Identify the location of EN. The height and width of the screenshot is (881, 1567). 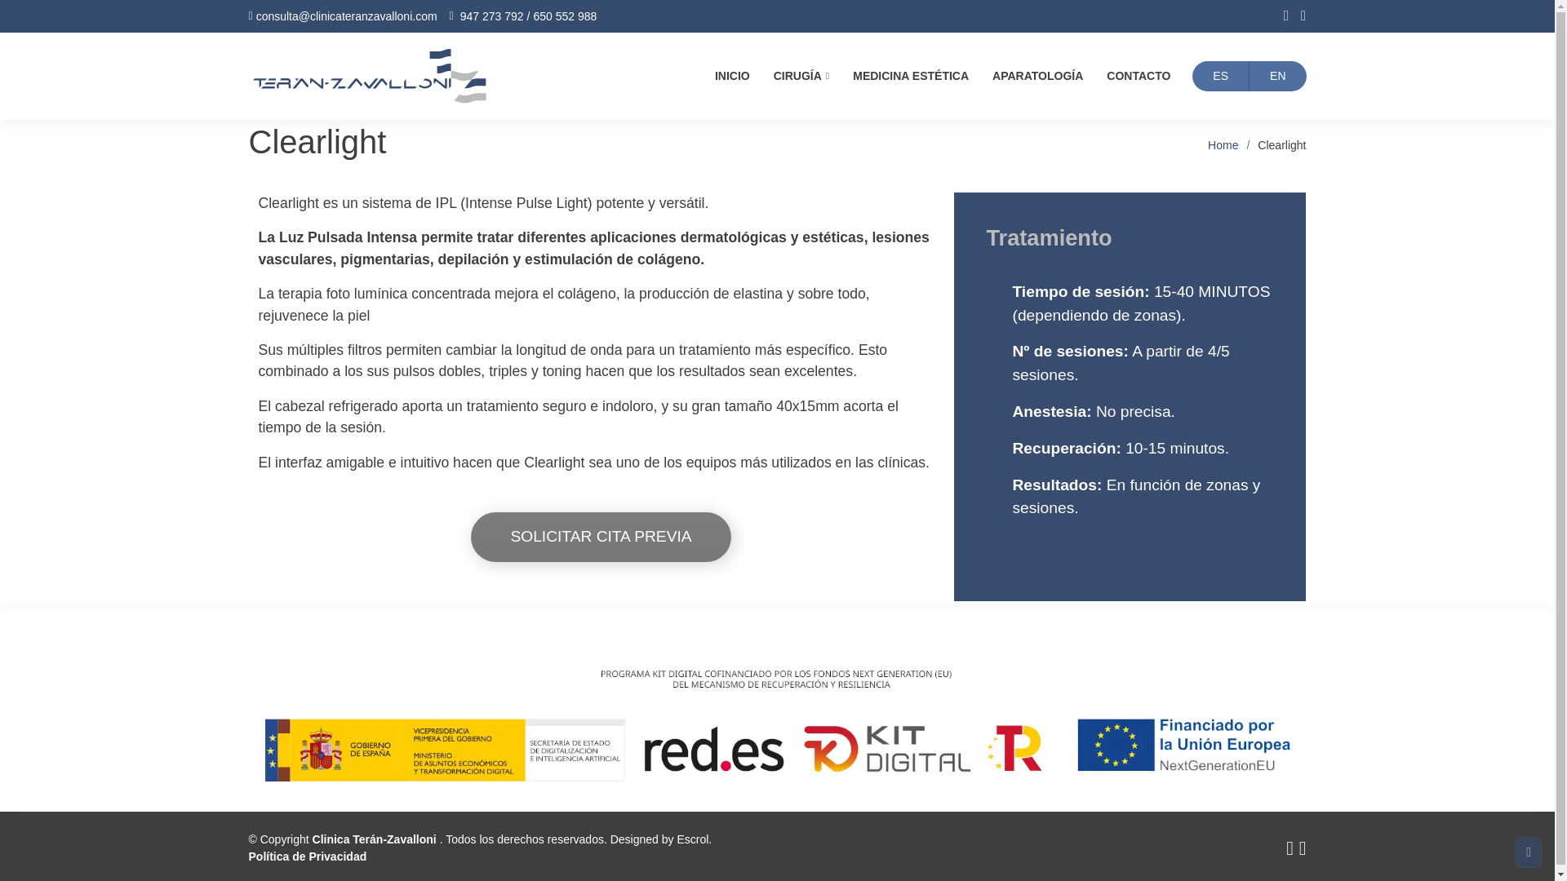
(1276, 76).